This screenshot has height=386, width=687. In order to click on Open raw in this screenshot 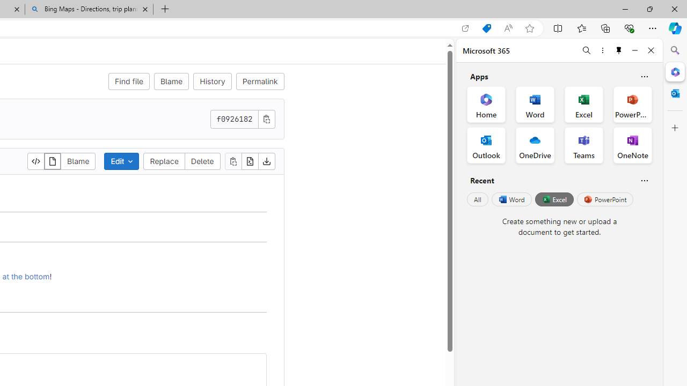, I will do `click(250, 161)`.